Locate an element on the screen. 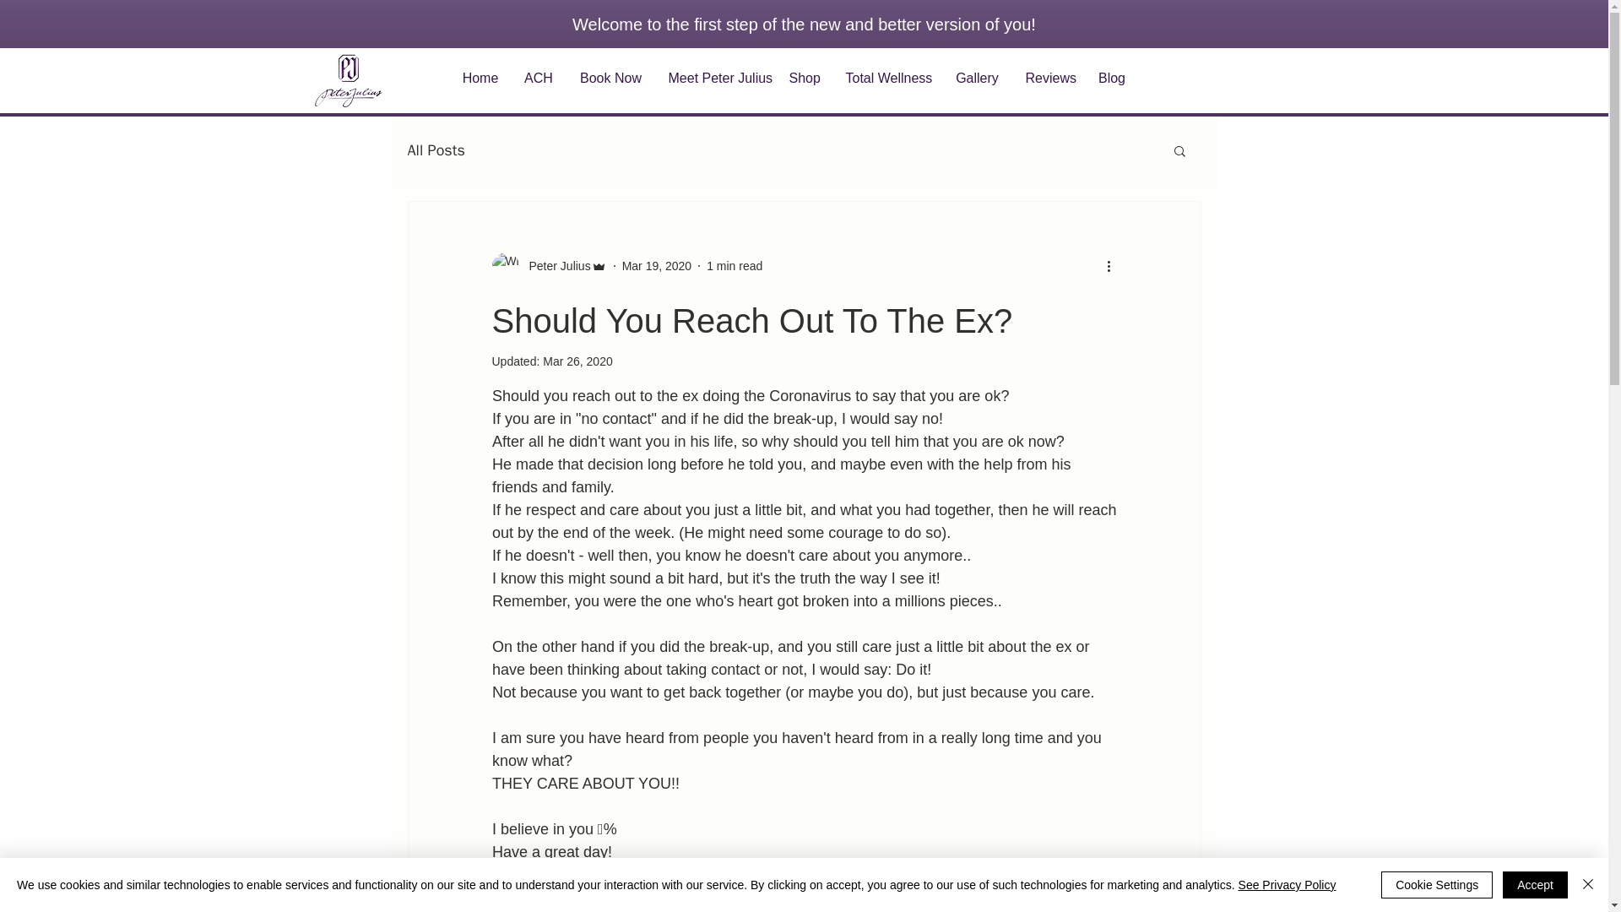 The width and height of the screenshot is (1621, 912). 1 min read is located at coordinates (735, 264).